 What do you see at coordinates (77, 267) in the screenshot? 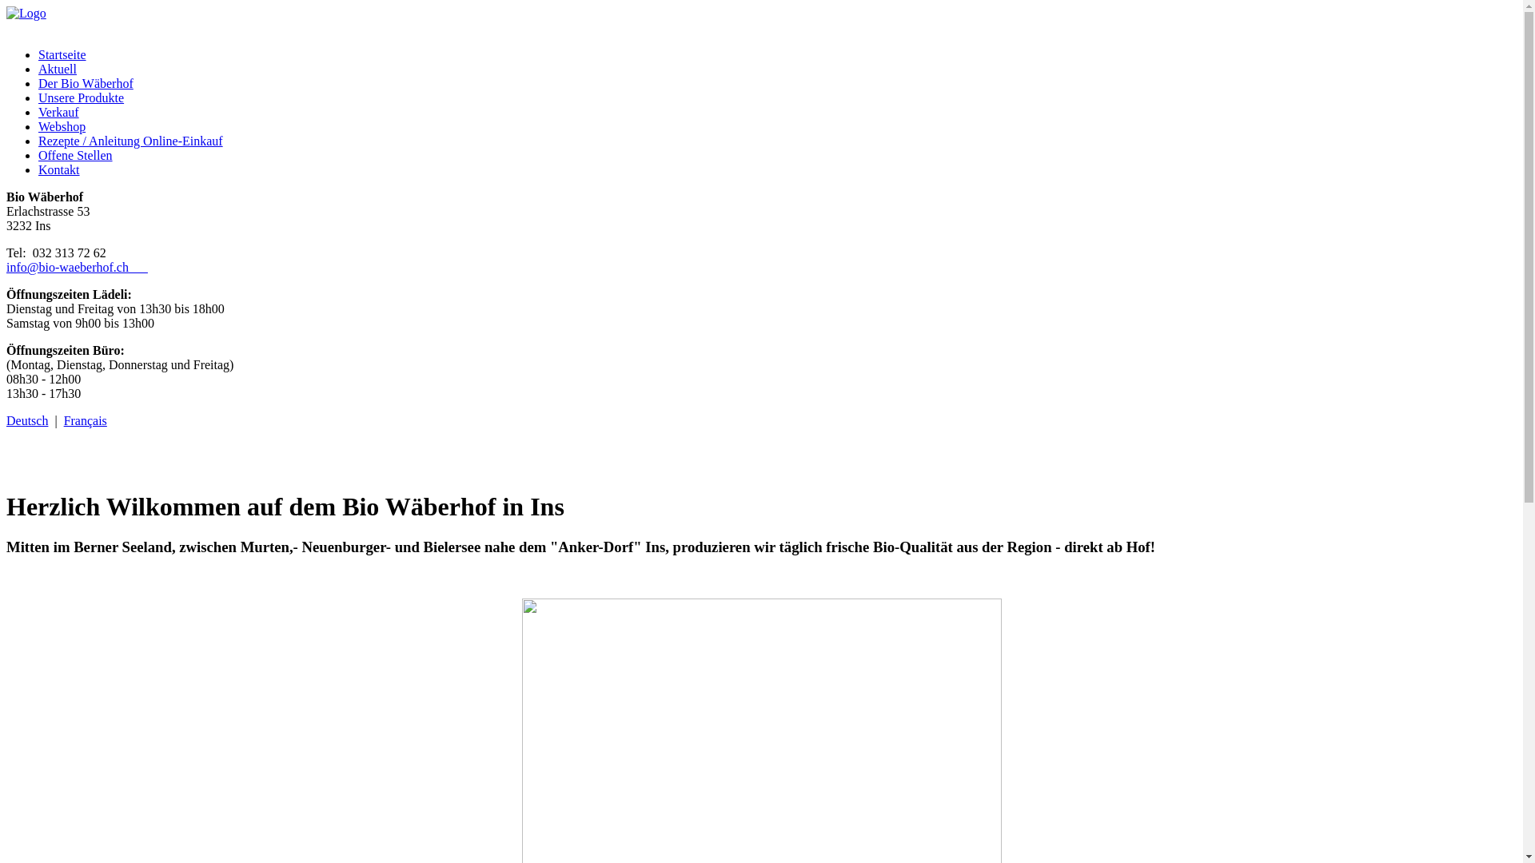
I see `info@bio-waeberhof.ch      ` at bounding box center [77, 267].